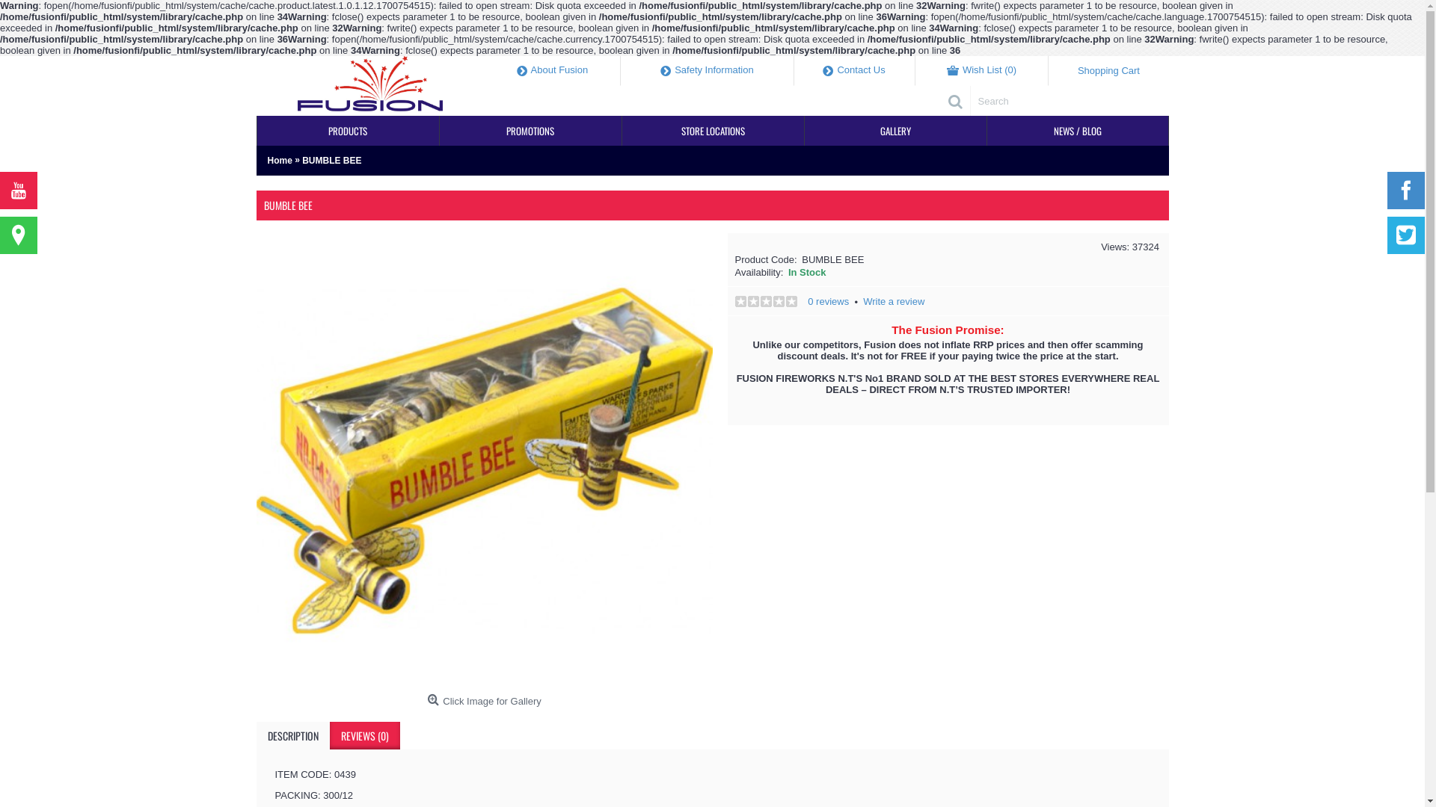 The width and height of the screenshot is (1436, 807). I want to click on Fusion Fireworks, so click(370, 86).